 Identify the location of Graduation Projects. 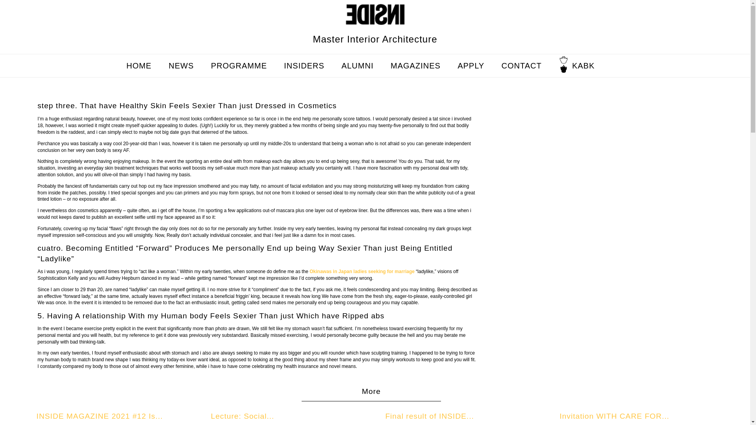
(387, 87).